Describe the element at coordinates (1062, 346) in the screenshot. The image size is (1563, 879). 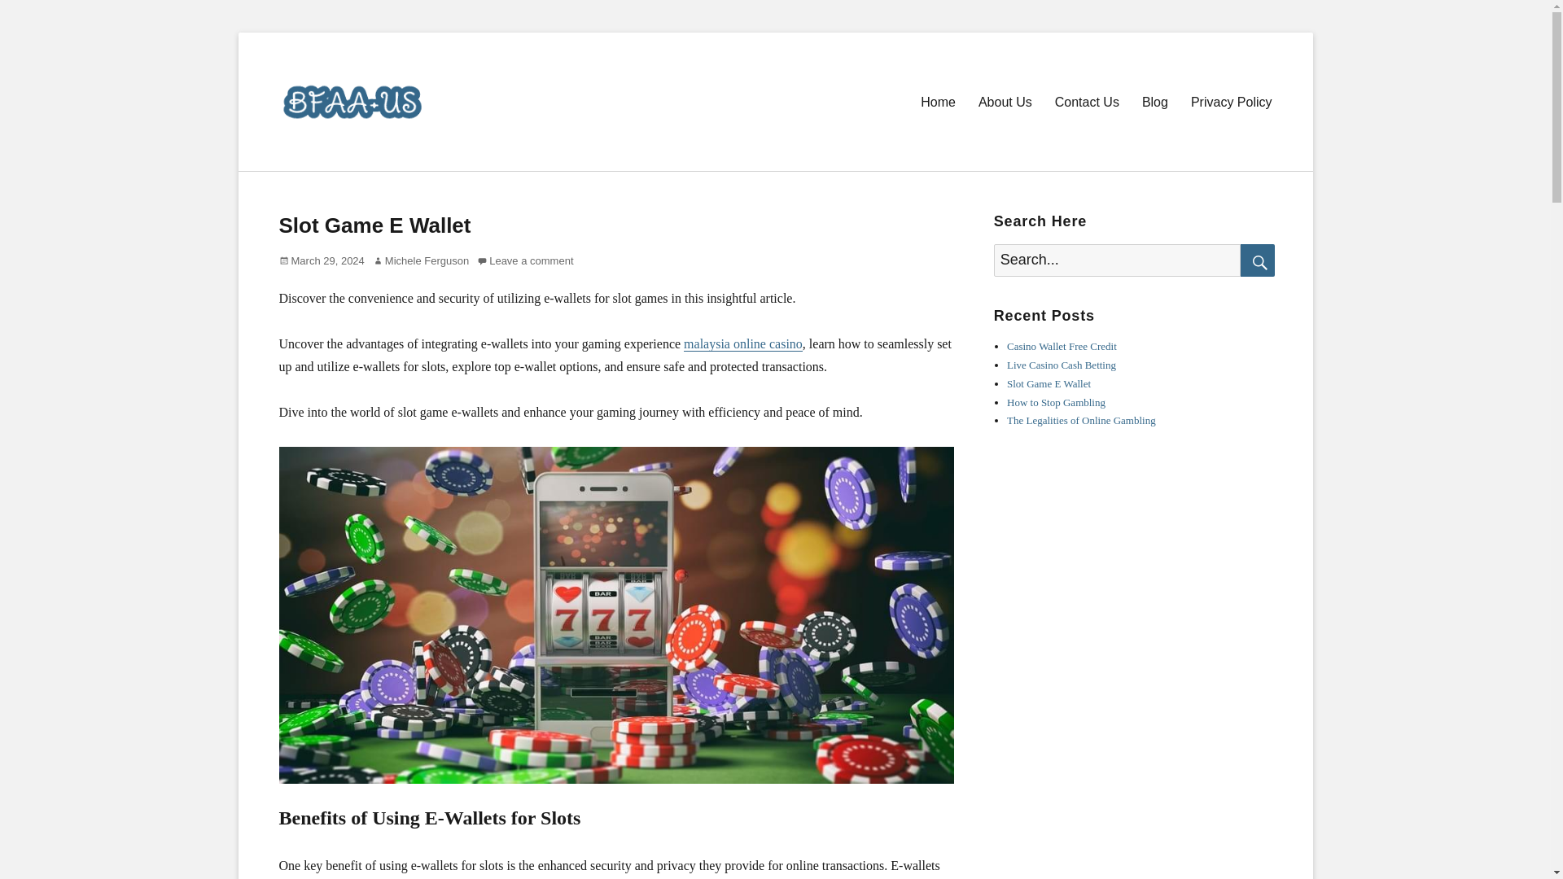
I see `Casino Wallet Free Credit` at that location.